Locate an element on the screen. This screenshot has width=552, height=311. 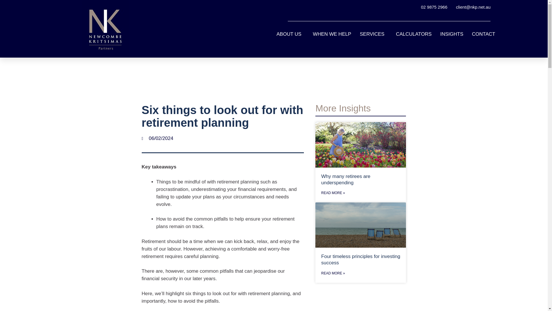
INSIGHTS is located at coordinates (451, 34).